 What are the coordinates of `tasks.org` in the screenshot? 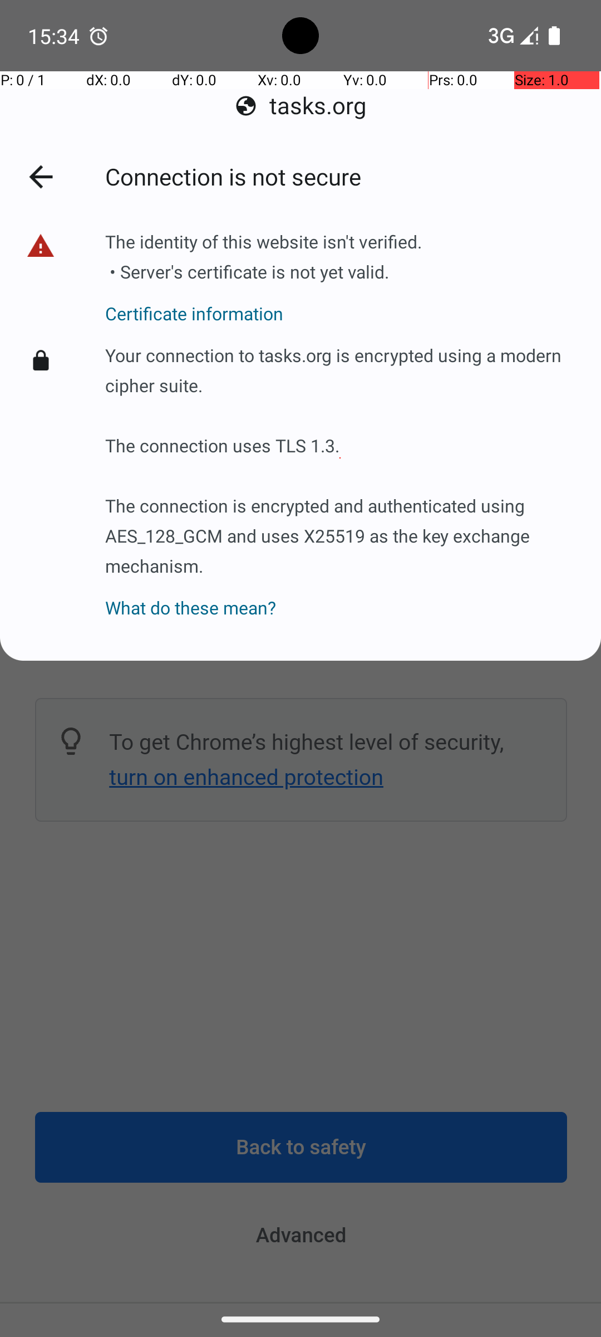 It's located at (300, 106).